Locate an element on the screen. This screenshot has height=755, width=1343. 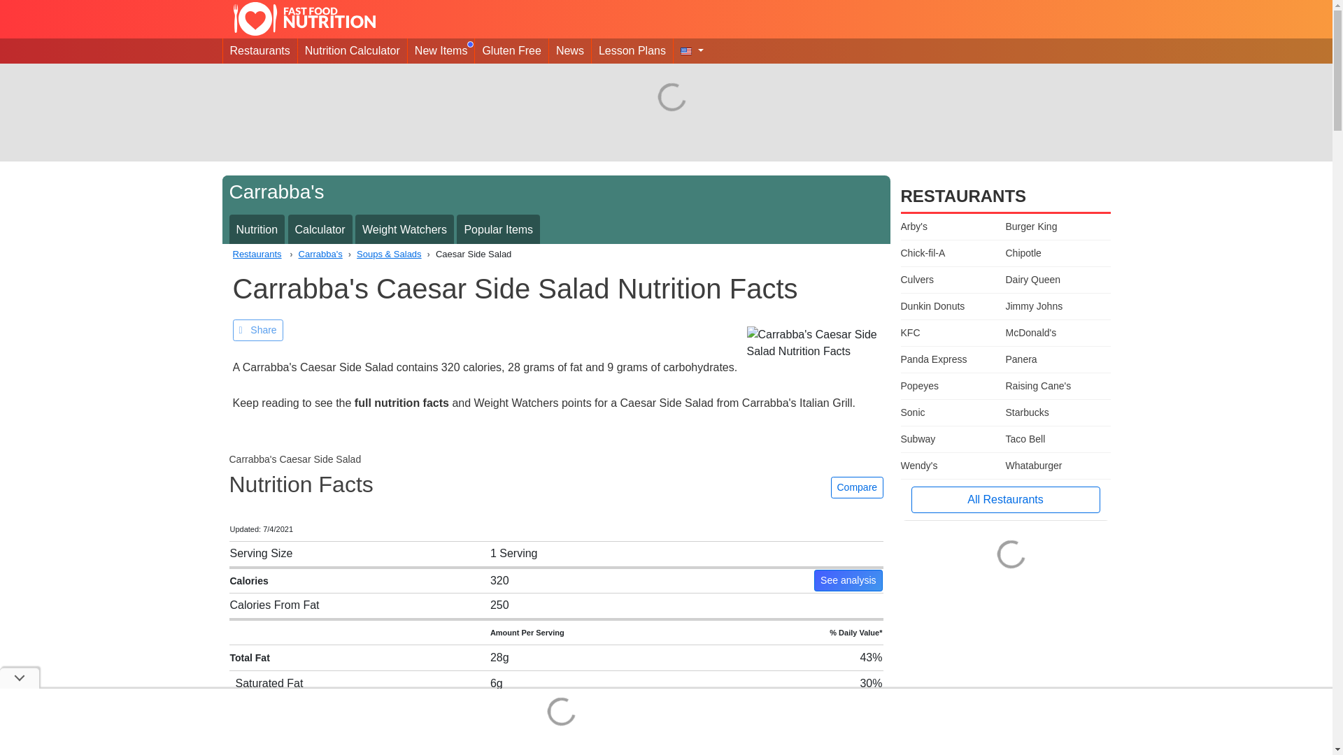
Nutrition Calculator Weight Watchers Popular Items is located at coordinates (556, 226).